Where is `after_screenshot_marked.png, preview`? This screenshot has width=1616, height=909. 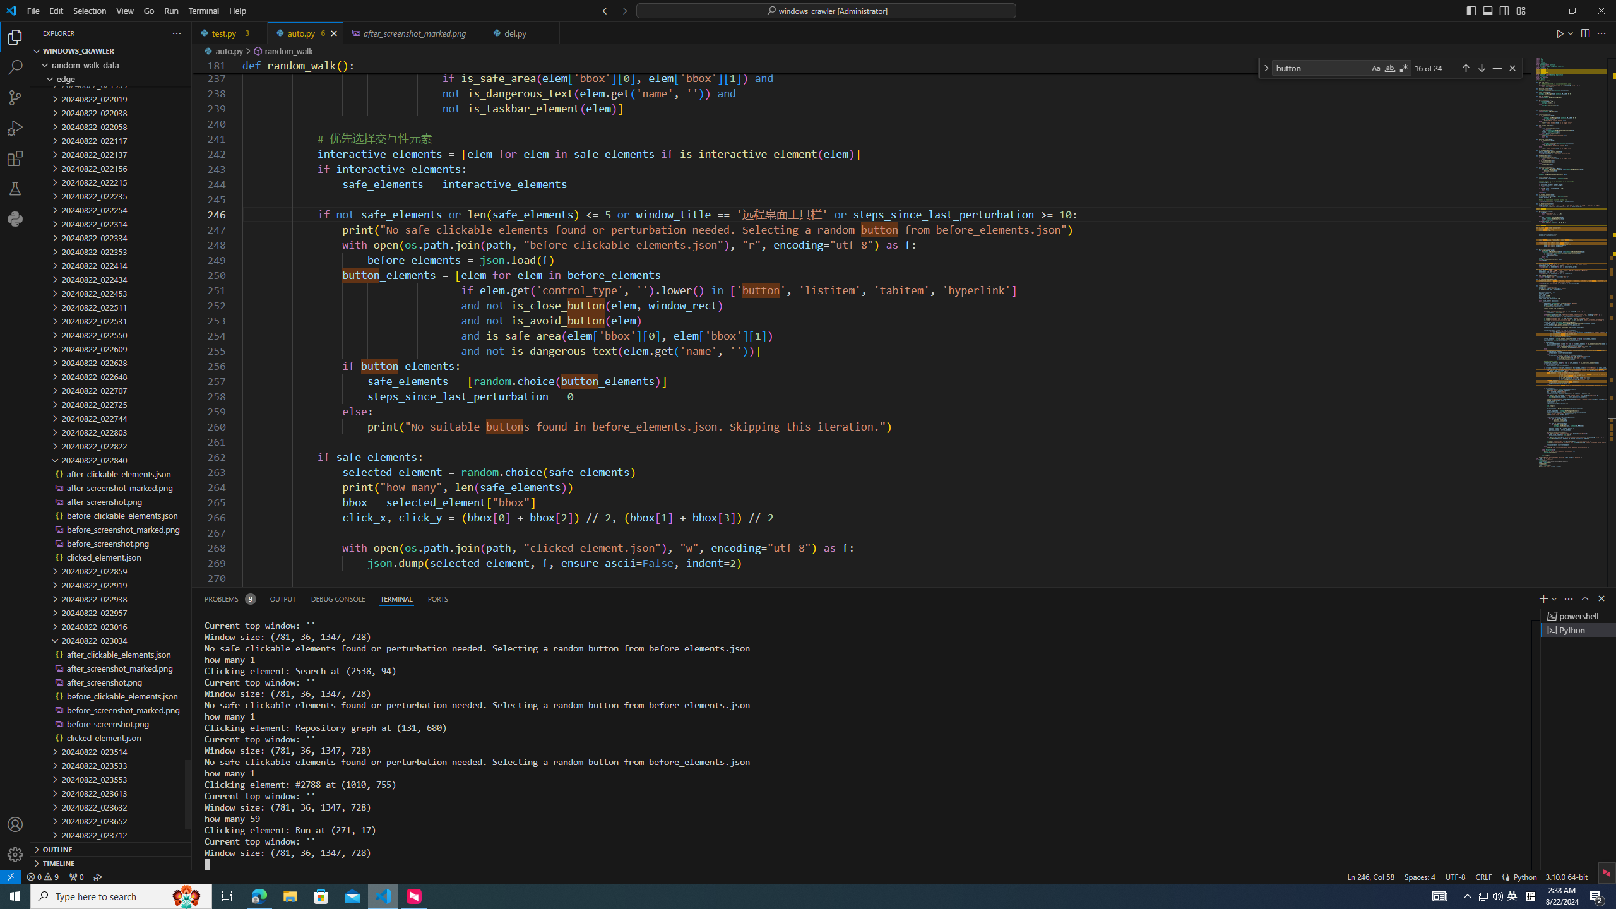
after_screenshot_marked.png, preview is located at coordinates (413, 33).